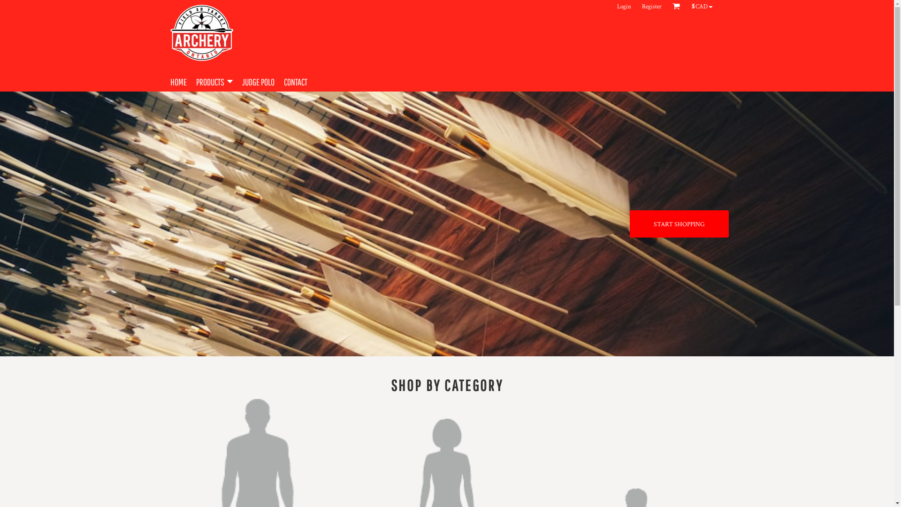 The width and height of the screenshot is (901, 507). Describe the element at coordinates (652, 7) in the screenshot. I see `Register` at that location.